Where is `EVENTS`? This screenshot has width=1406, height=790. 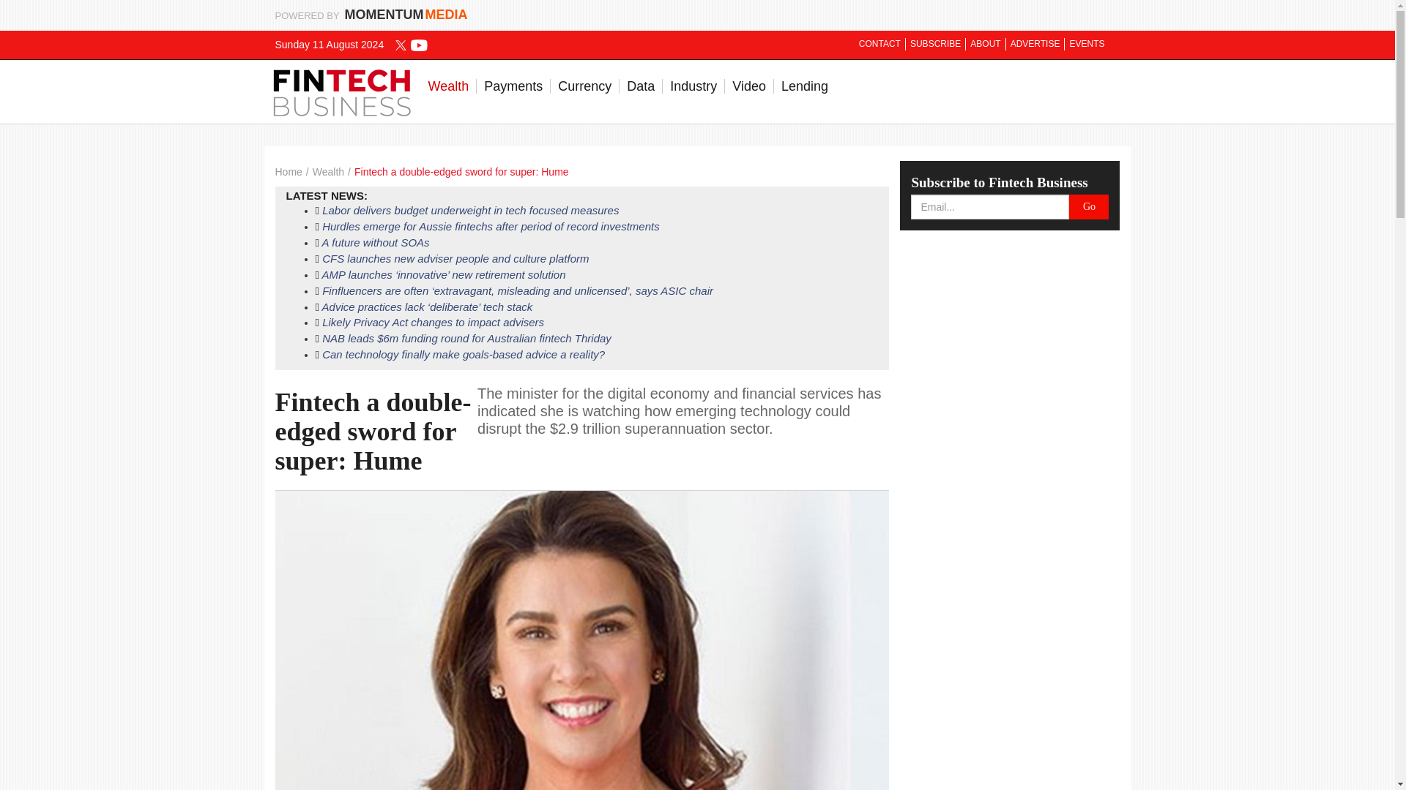 EVENTS is located at coordinates (1087, 44).